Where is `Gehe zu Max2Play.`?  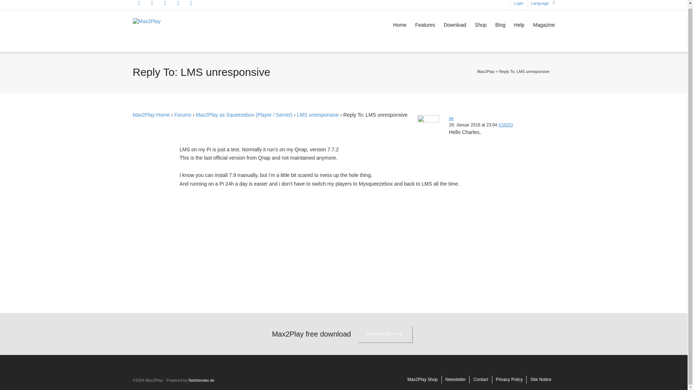
Gehe zu Max2Play. is located at coordinates (486, 71).